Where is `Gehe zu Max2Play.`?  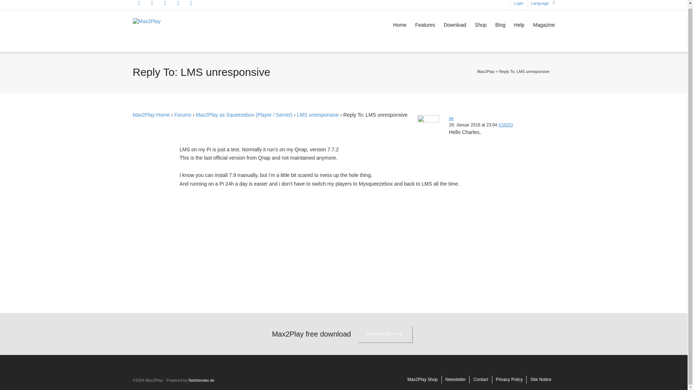
Gehe zu Max2Play. is located at coordinates (486, 71).